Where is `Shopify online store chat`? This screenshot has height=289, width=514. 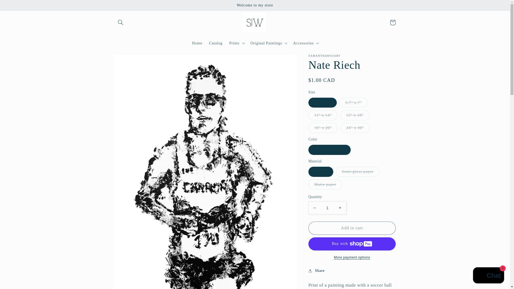 Shopify online store chat is located at coordinates (488, 276).